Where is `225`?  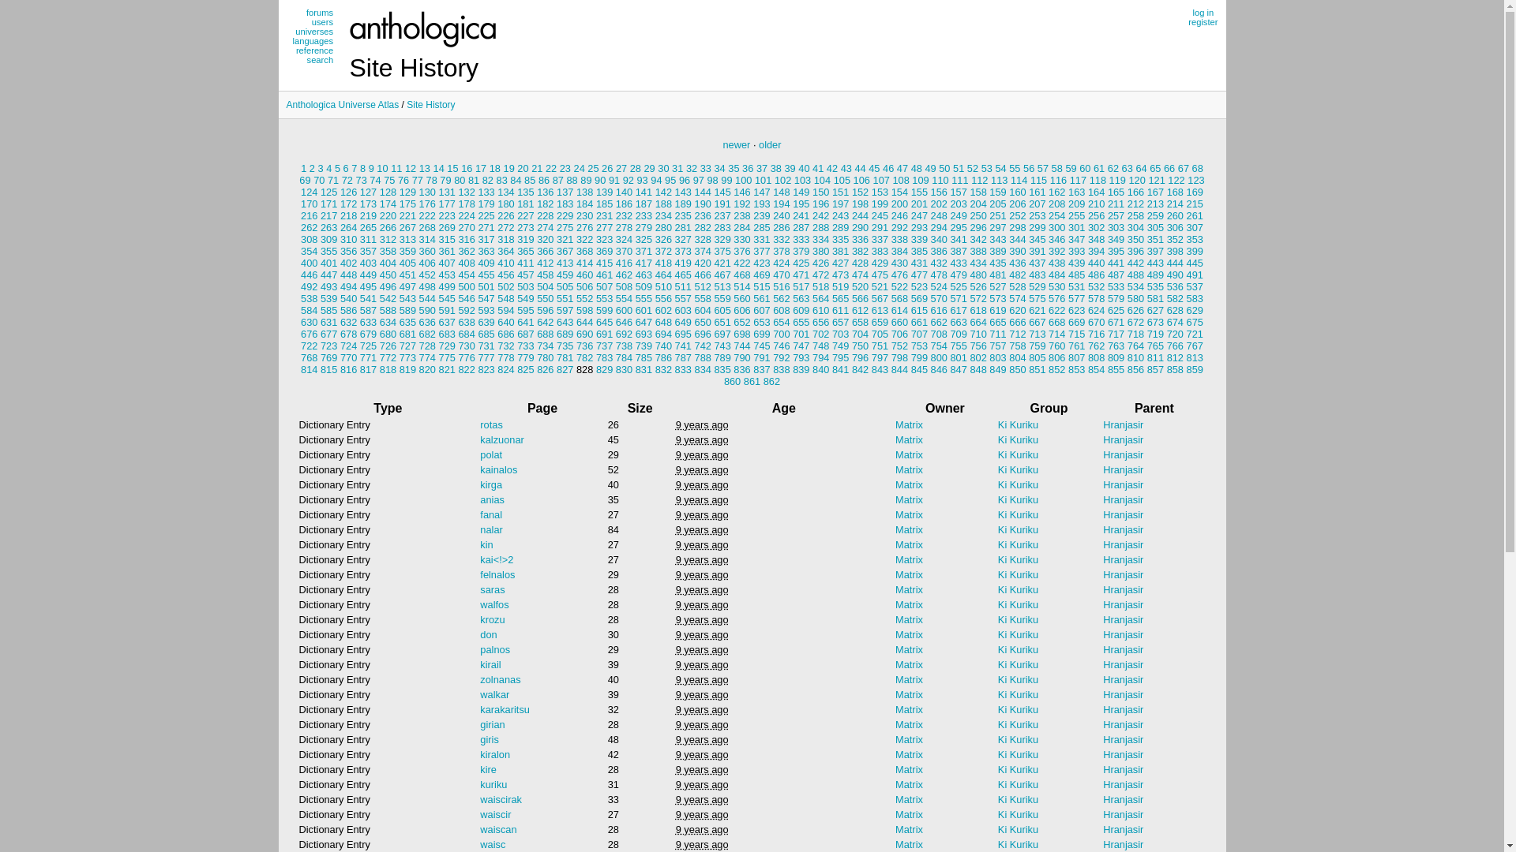 225 is located at coordinates (486, 216).